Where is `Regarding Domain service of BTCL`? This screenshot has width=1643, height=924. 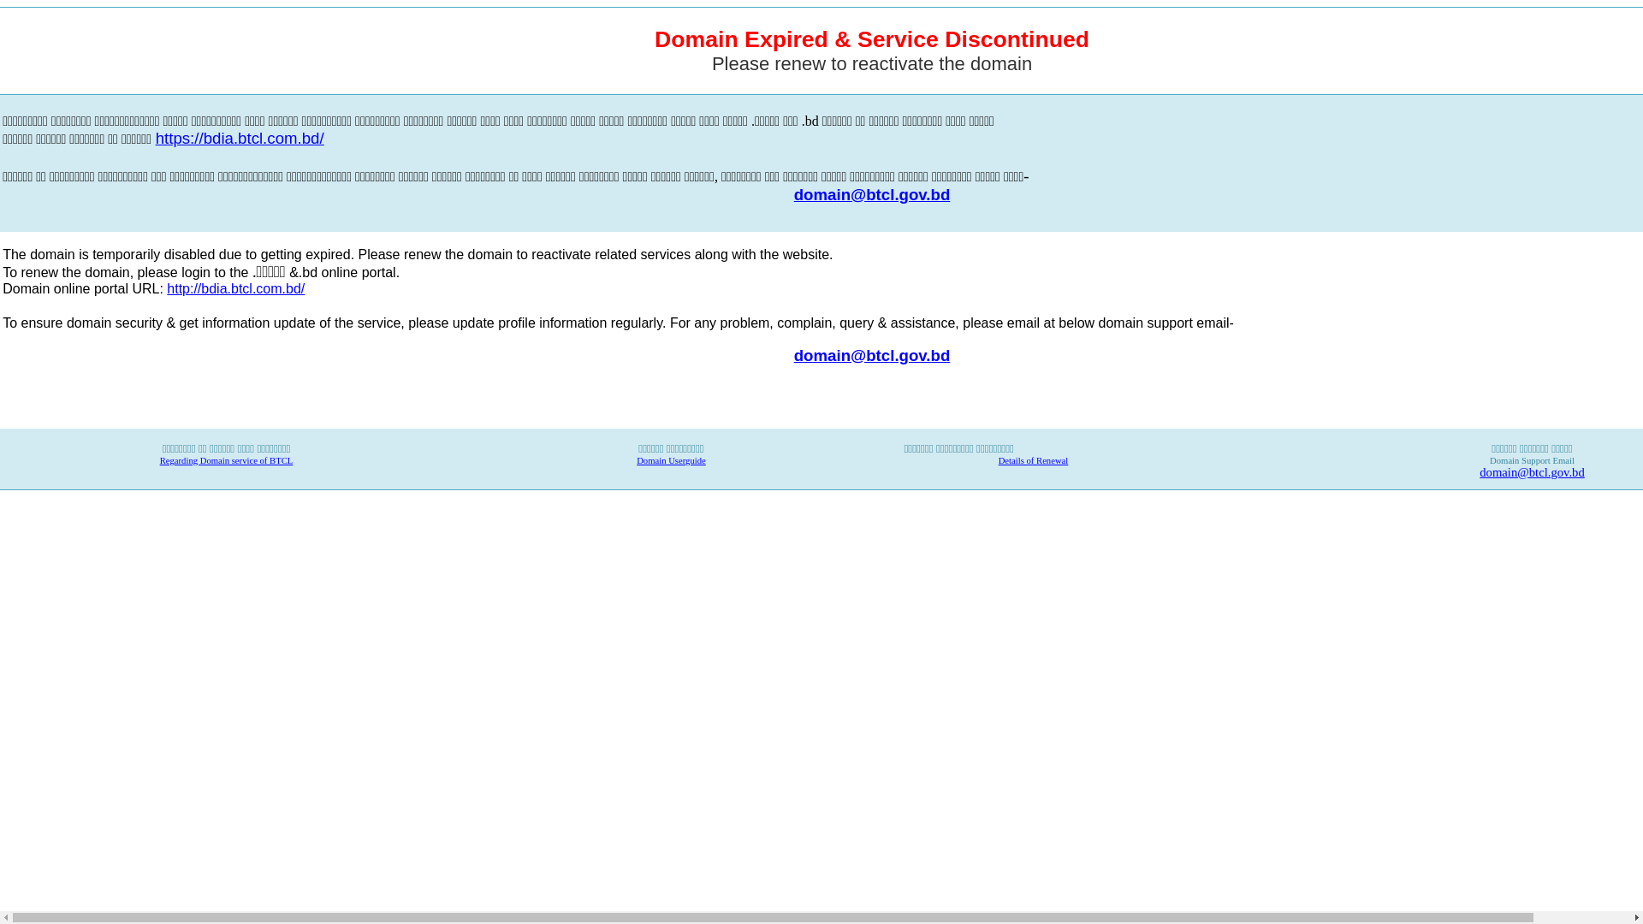
Regarding Domain service of BTCL is located at coordinates (227, 460).